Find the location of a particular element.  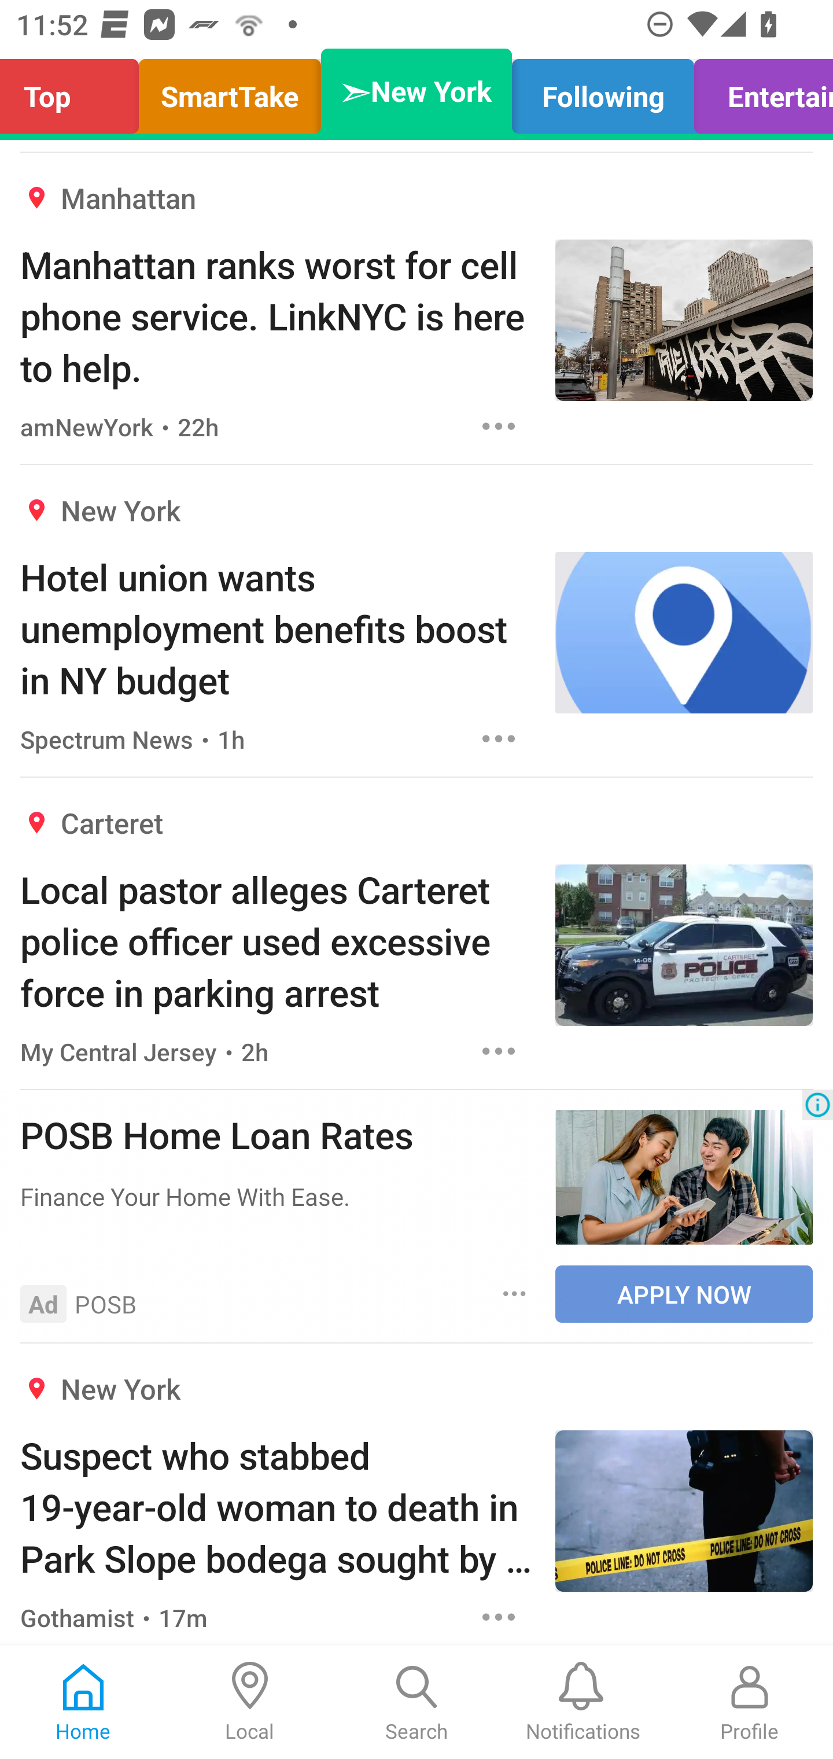

Notifications is located at coordinates (583, 1702).